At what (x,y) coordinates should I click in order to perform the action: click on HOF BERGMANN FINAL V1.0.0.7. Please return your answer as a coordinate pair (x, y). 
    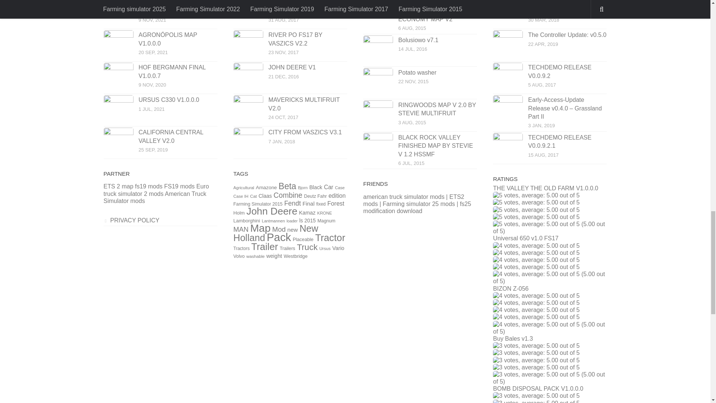
    Looking at the image, I should click on (172, 71).